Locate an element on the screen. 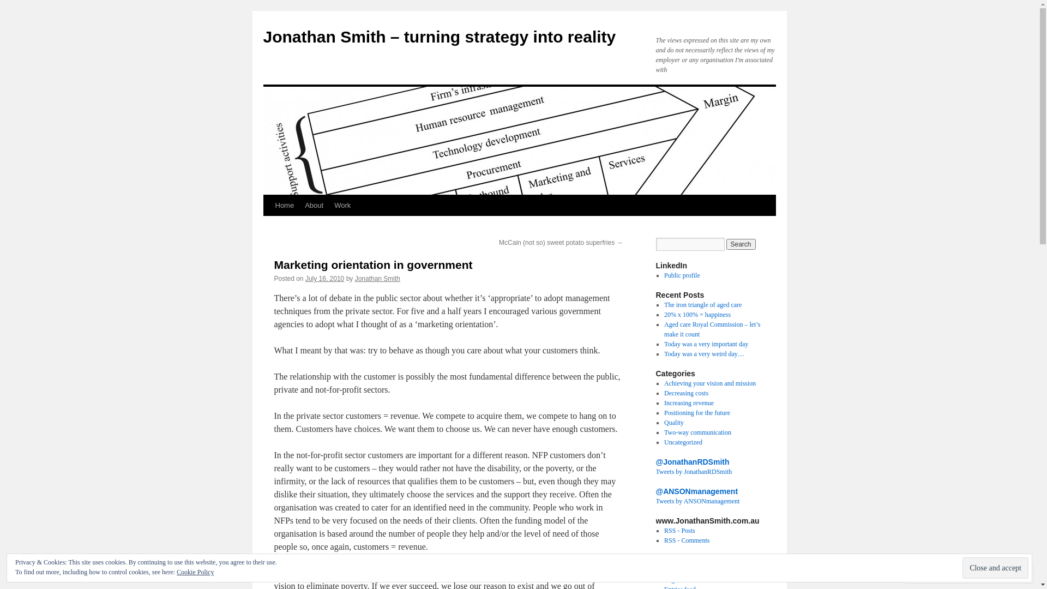  Decreasing costs is located at coordinates (686, 393).